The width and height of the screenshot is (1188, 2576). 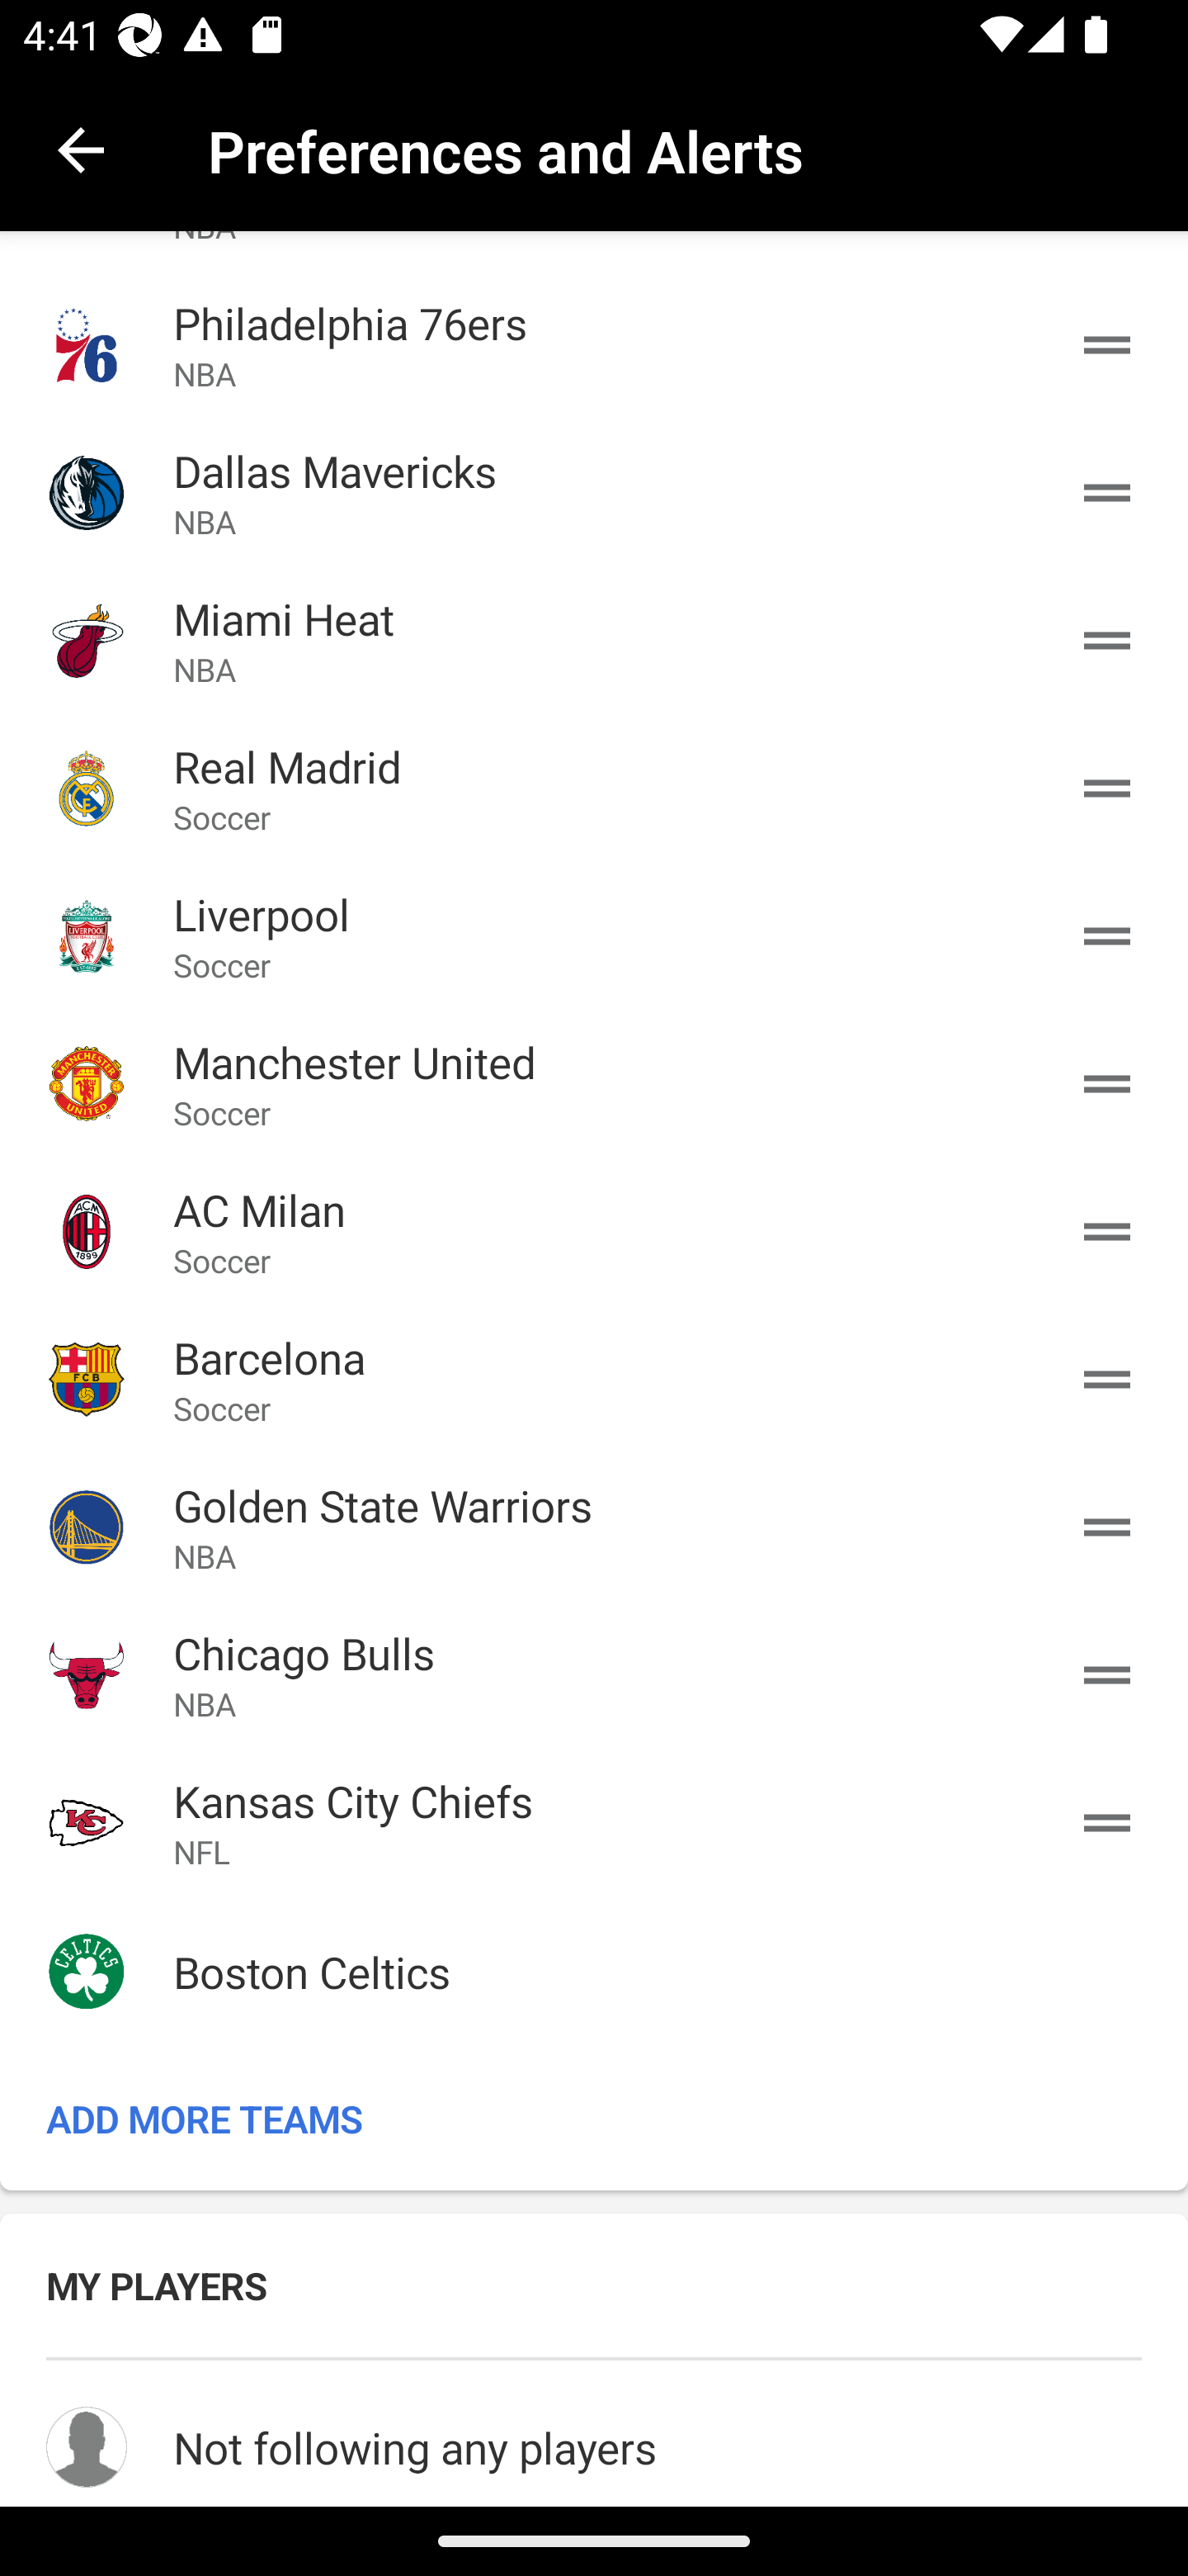 What do you see at coordinates (594, 788) in the screenshot?
I see `Real Madrid Real Madrid Real Madrid Soccer Soccer` at bounding box center [594, 788].